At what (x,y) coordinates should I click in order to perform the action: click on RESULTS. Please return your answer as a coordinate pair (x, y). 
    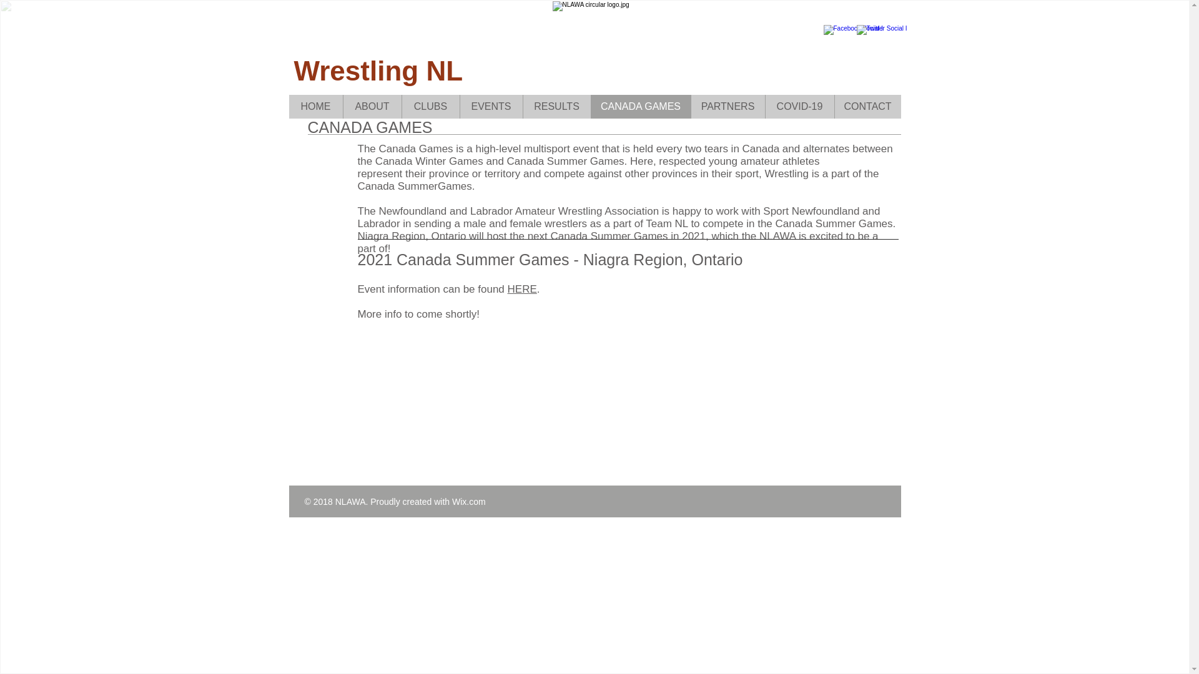
    Looking at the image, I should click on (556, 107).